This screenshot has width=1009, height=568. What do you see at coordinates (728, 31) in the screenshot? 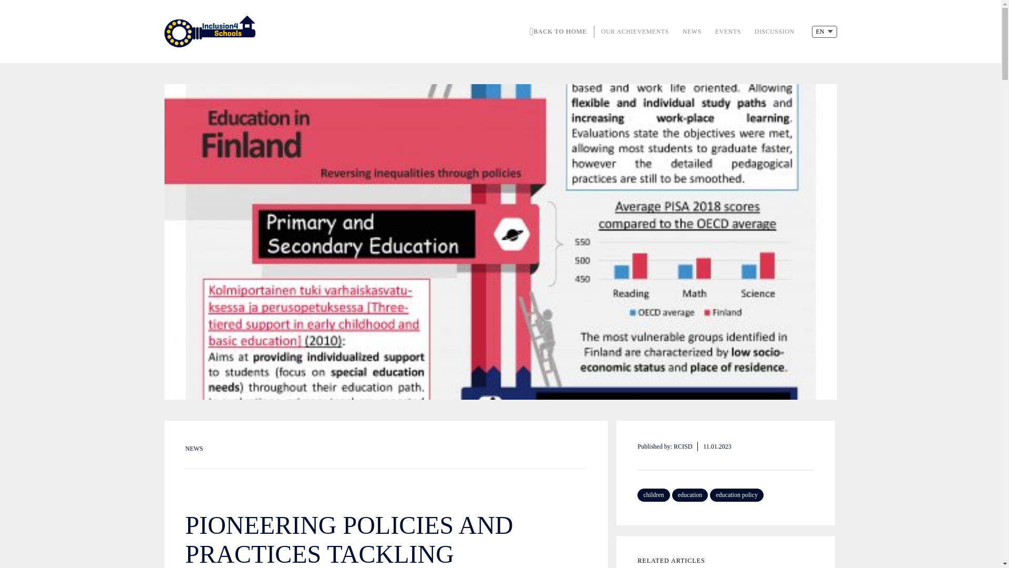
I see `EVENTS` at bounding box center [728, 31].